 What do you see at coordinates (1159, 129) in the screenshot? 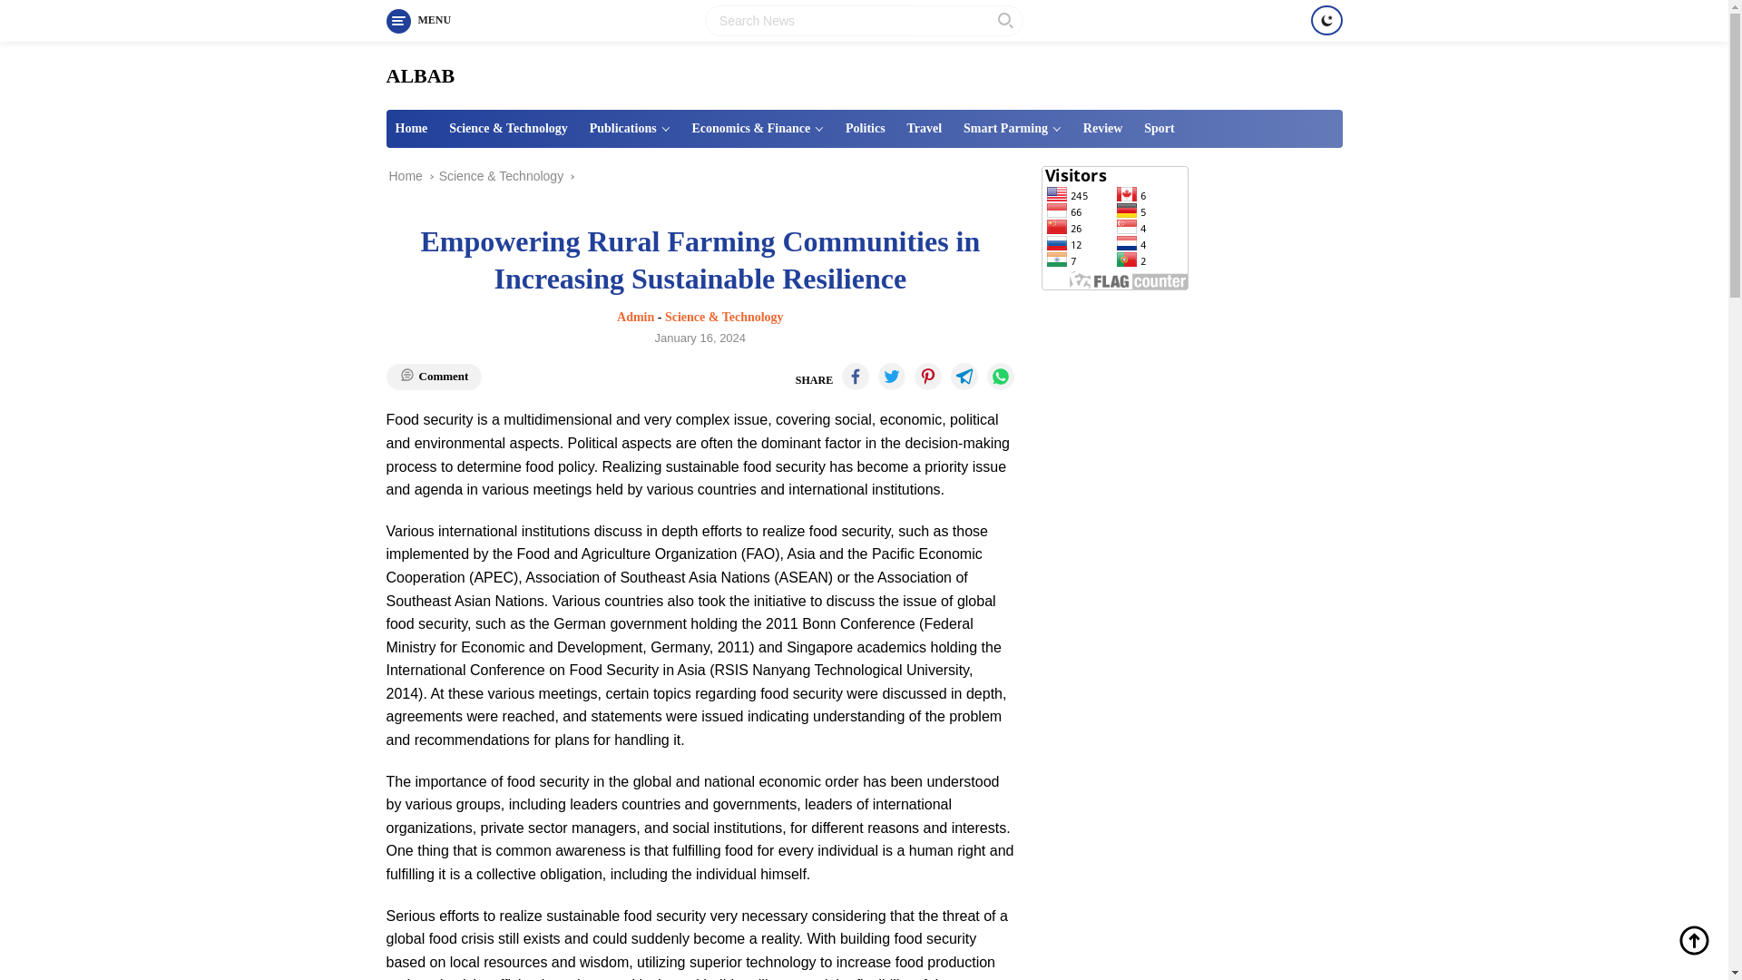
I see `Sport` at bounding box center [1159, 129].